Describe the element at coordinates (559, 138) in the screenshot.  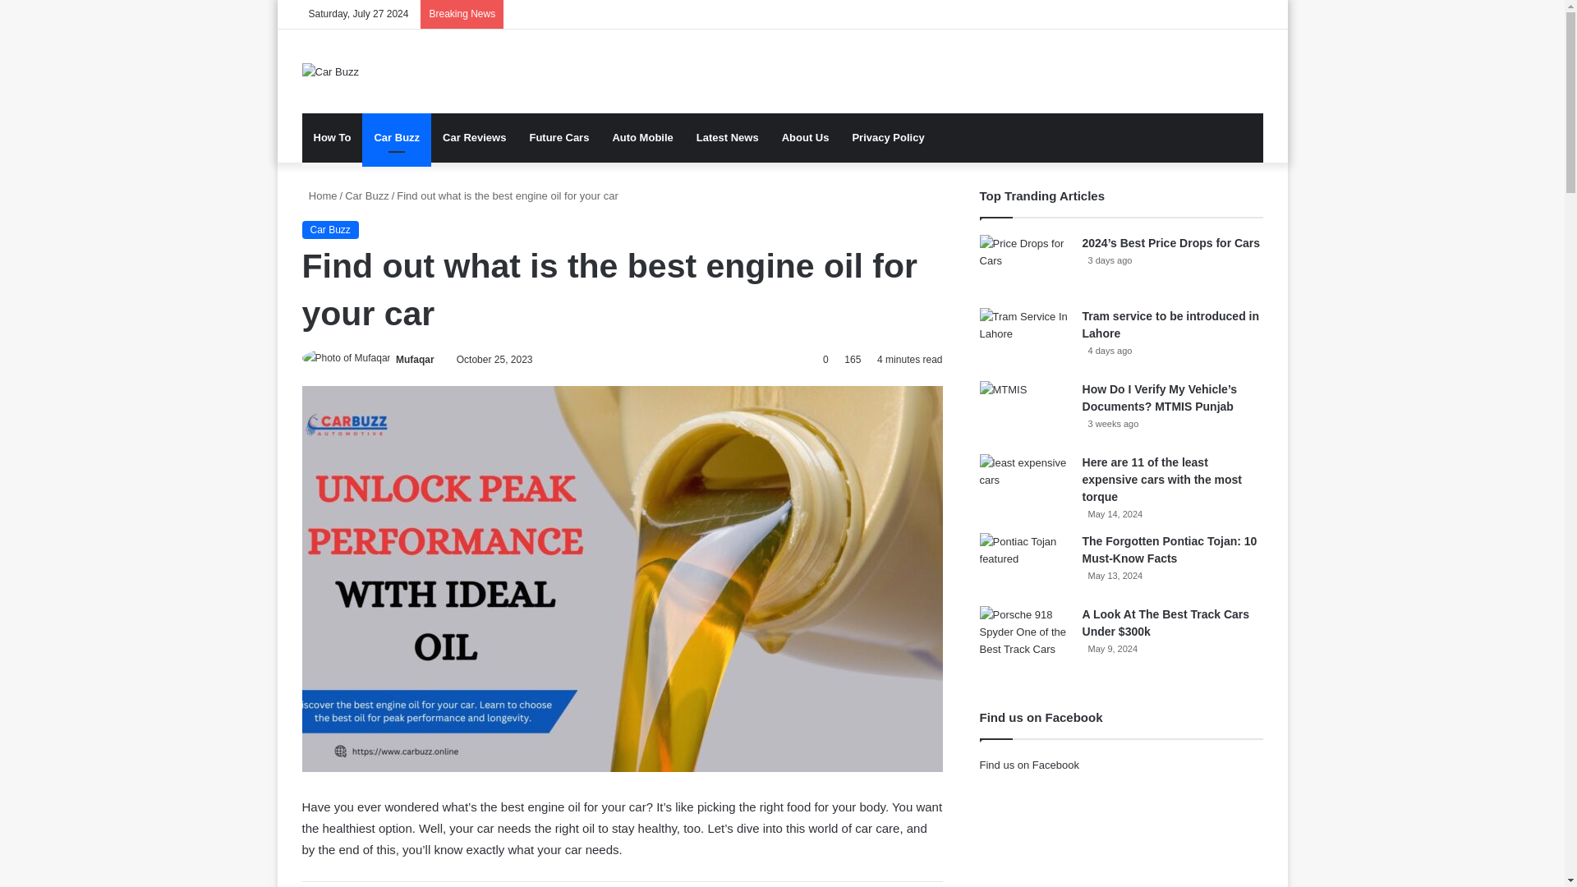
I see `Future Cars` at that location.